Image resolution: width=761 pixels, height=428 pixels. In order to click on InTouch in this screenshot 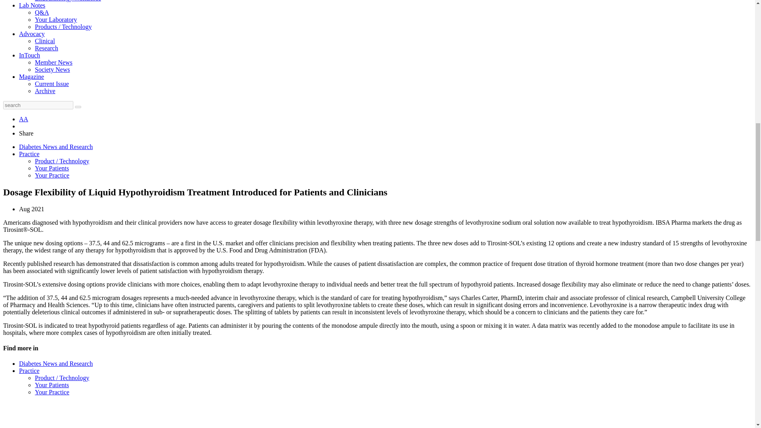, I will do `click(29, 55)`.